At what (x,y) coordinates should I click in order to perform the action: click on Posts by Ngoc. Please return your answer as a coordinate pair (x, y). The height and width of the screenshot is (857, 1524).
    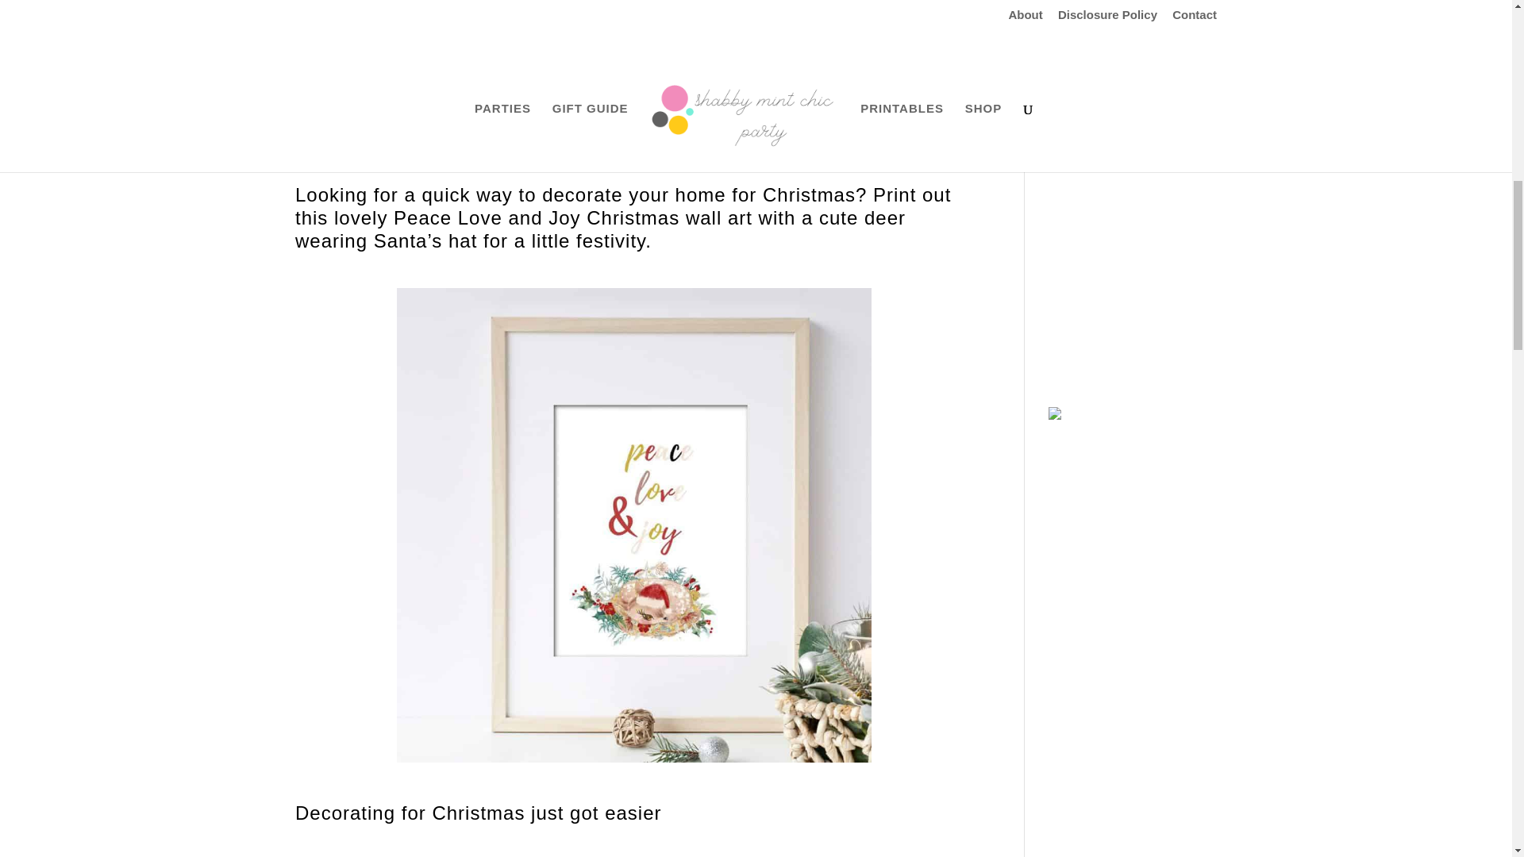
    Looking at the image, I should click on (324, 127).